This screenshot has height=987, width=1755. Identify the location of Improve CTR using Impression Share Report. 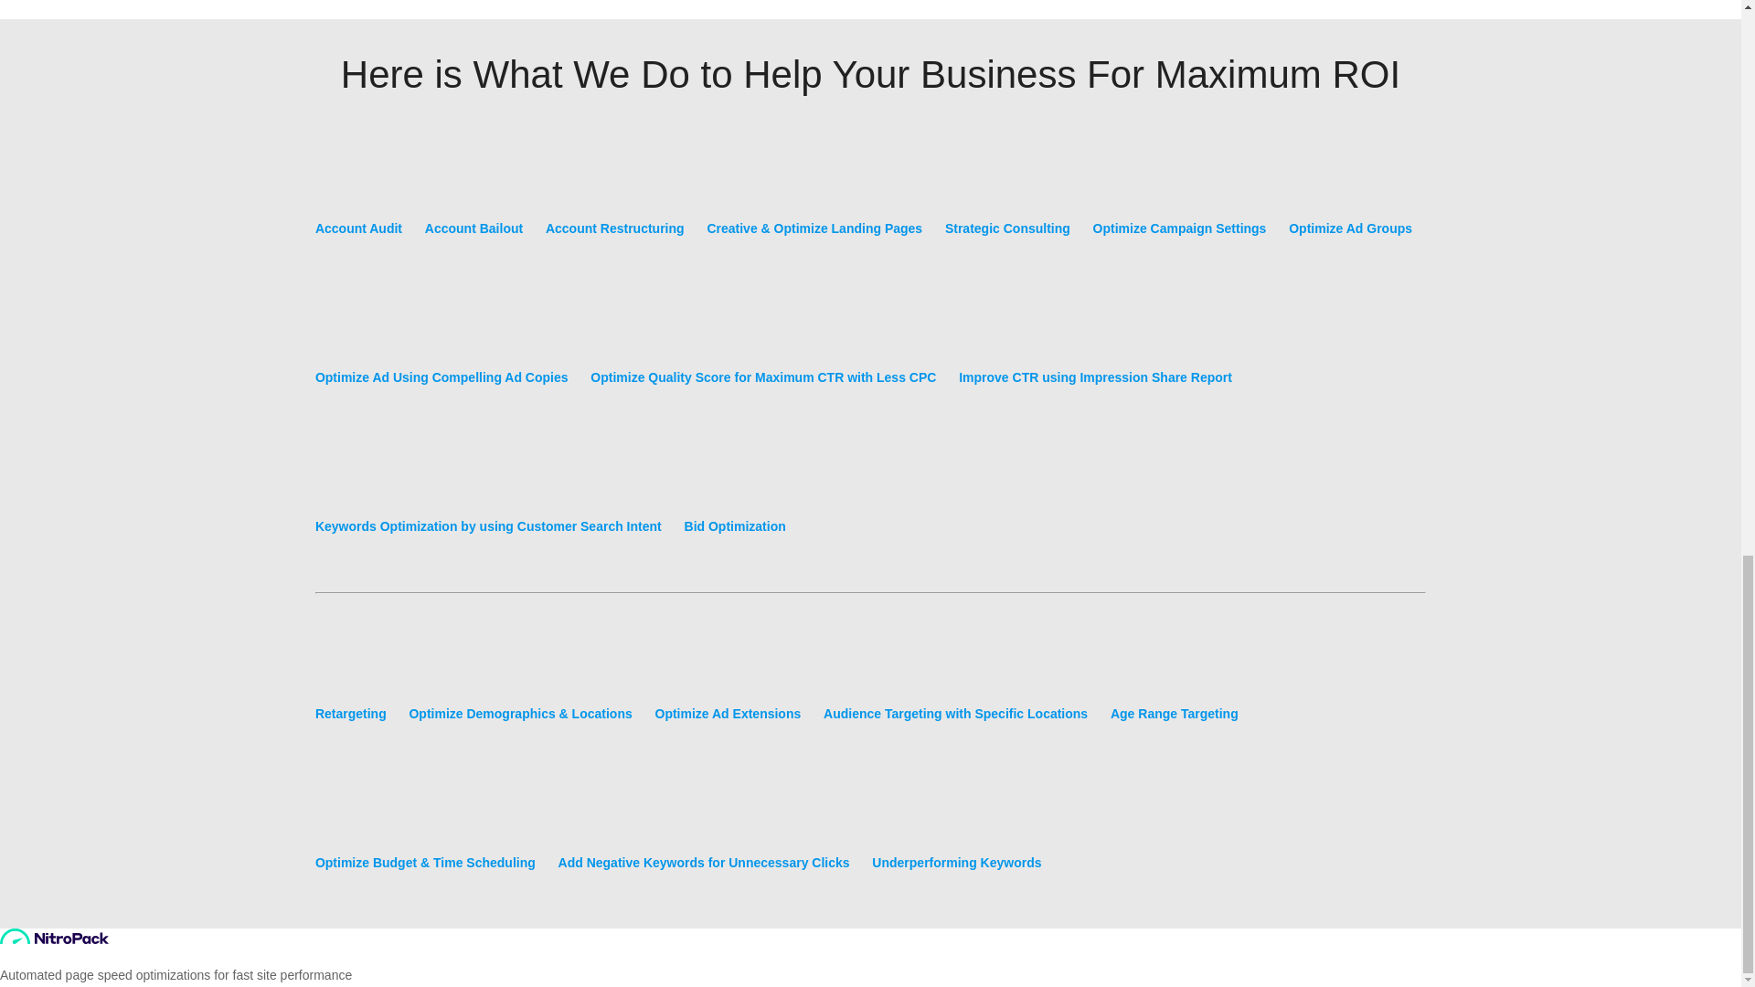
(1095, 340).